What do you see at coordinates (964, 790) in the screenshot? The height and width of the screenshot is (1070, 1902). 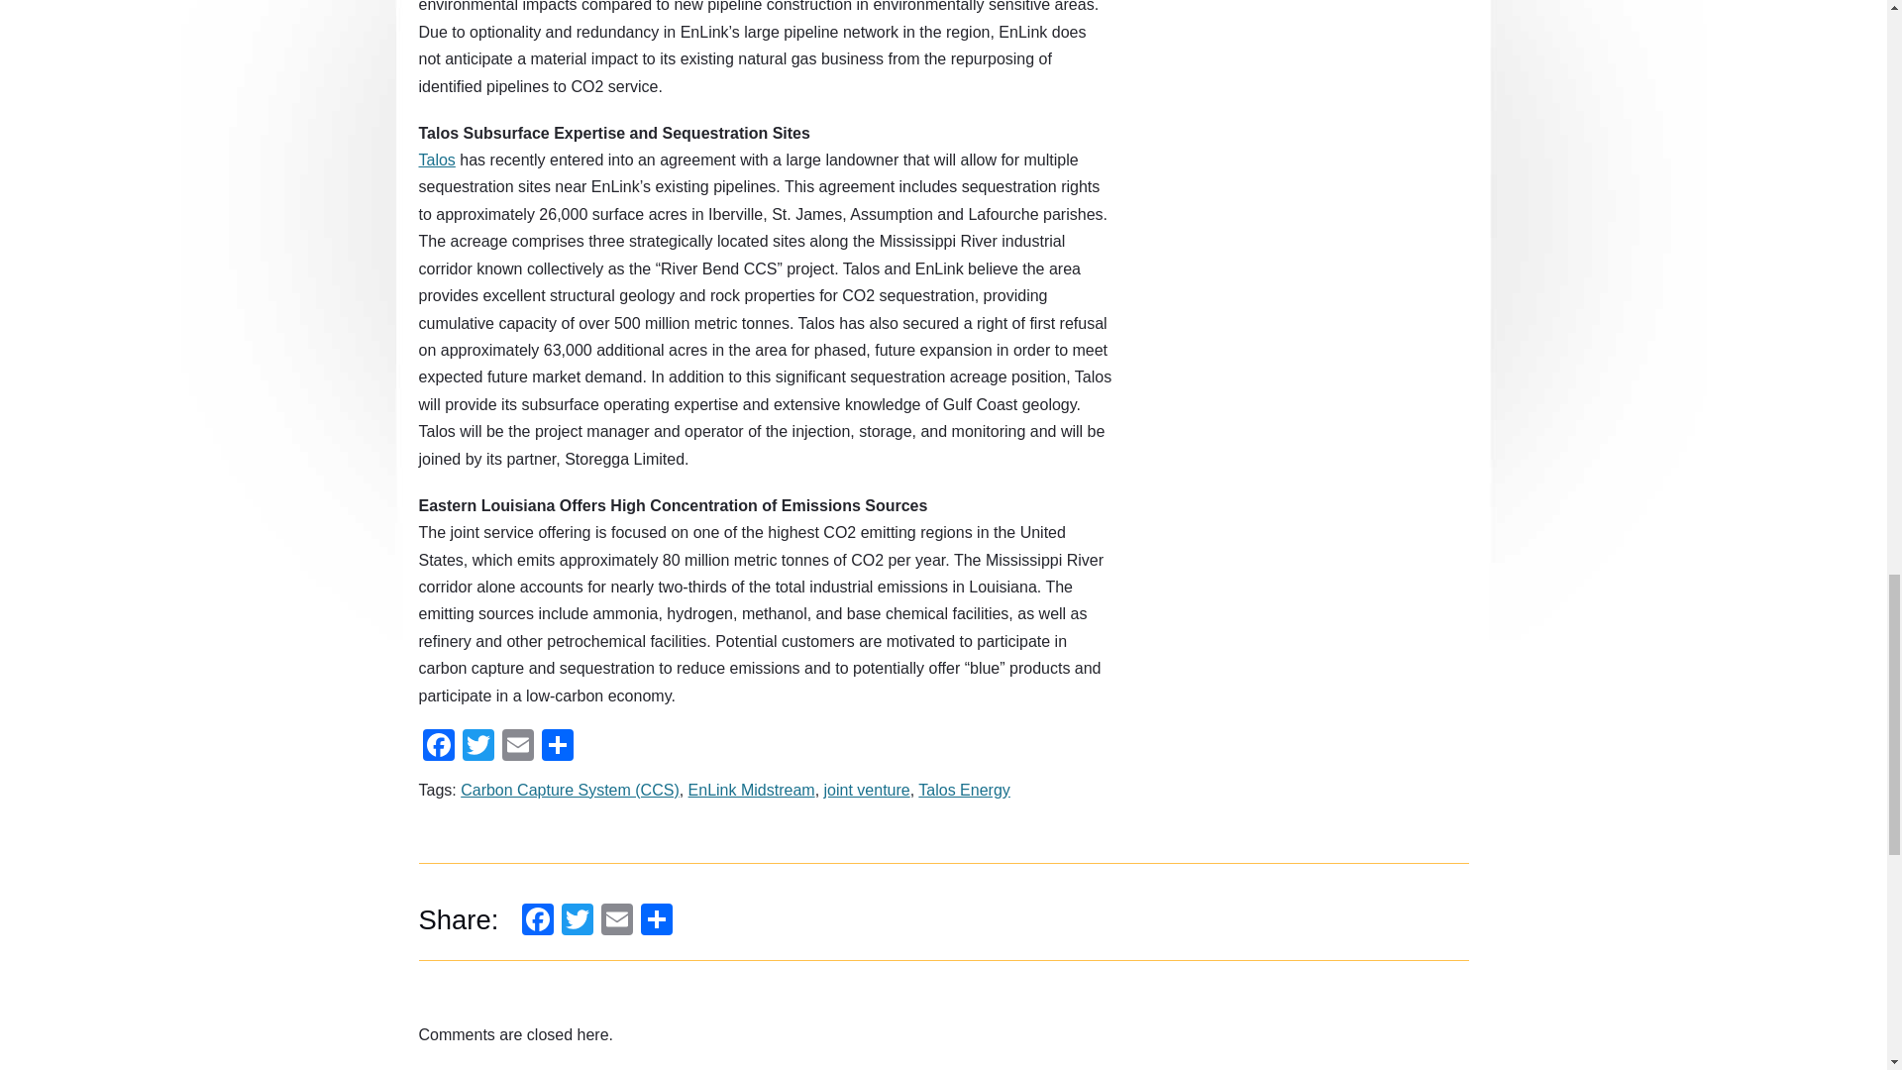 I see `Talos Energy` at bounding box center [964, 790].